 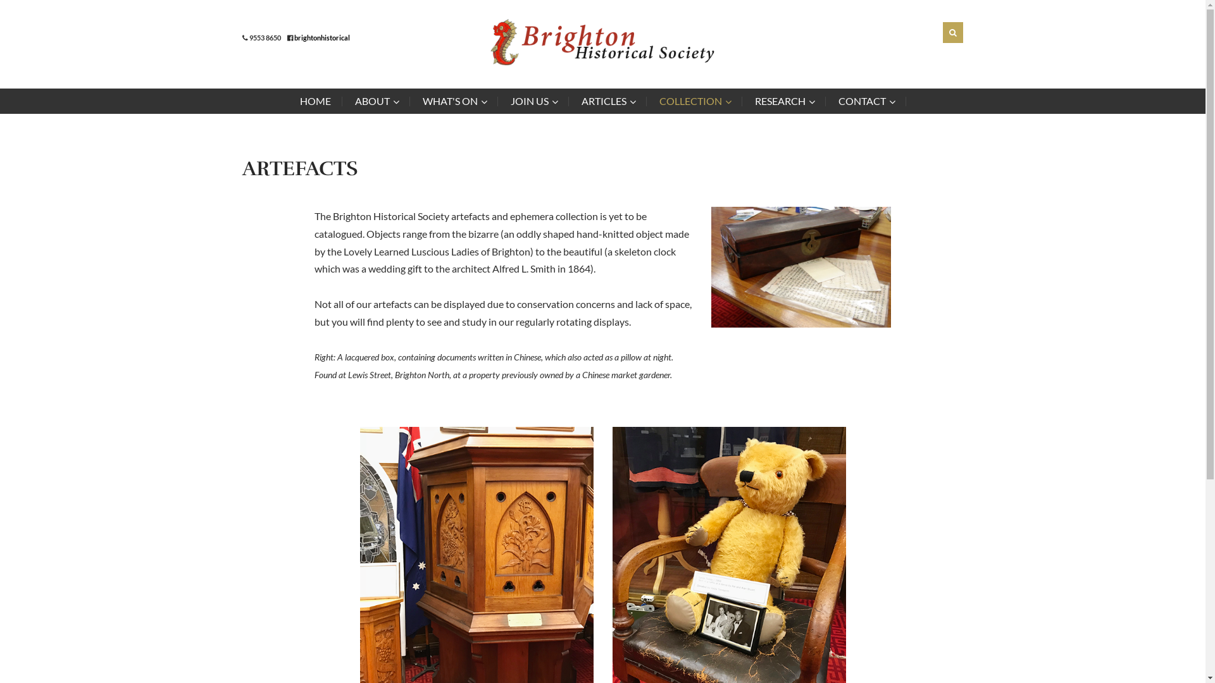 What do you see at coordinates (607, 101) in the screenshot?
I see `ARTICLES` at bounding box center [607, 101].